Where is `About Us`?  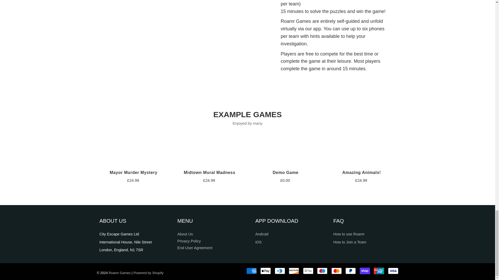 About Us is located at coordinates (185, 234).